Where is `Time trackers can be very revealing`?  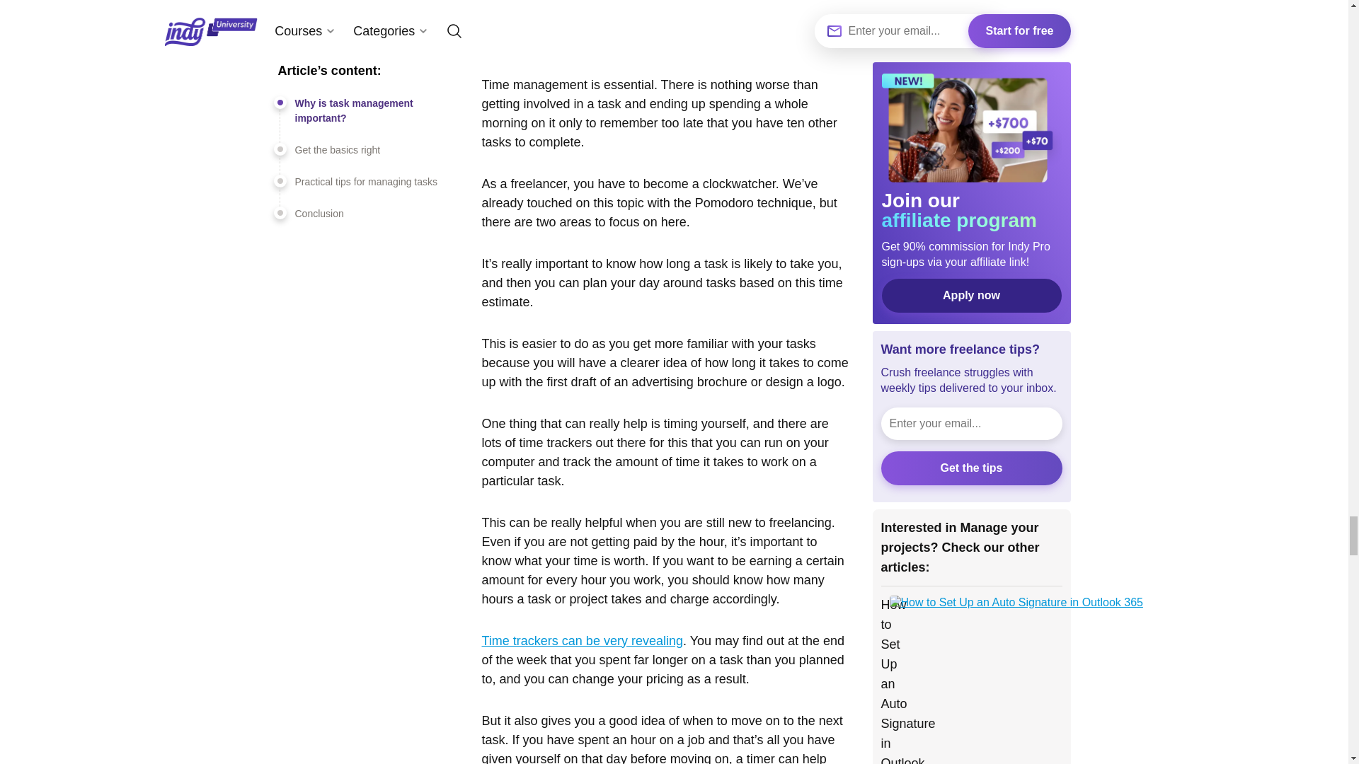 Time trackers can be very revealing is located at coordinates (581, 641).